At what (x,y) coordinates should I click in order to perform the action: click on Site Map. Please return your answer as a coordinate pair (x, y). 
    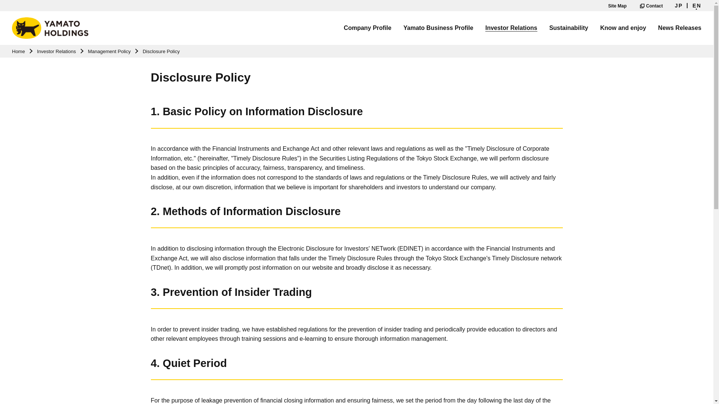
    Looking at the image, I should click on (617, 6).